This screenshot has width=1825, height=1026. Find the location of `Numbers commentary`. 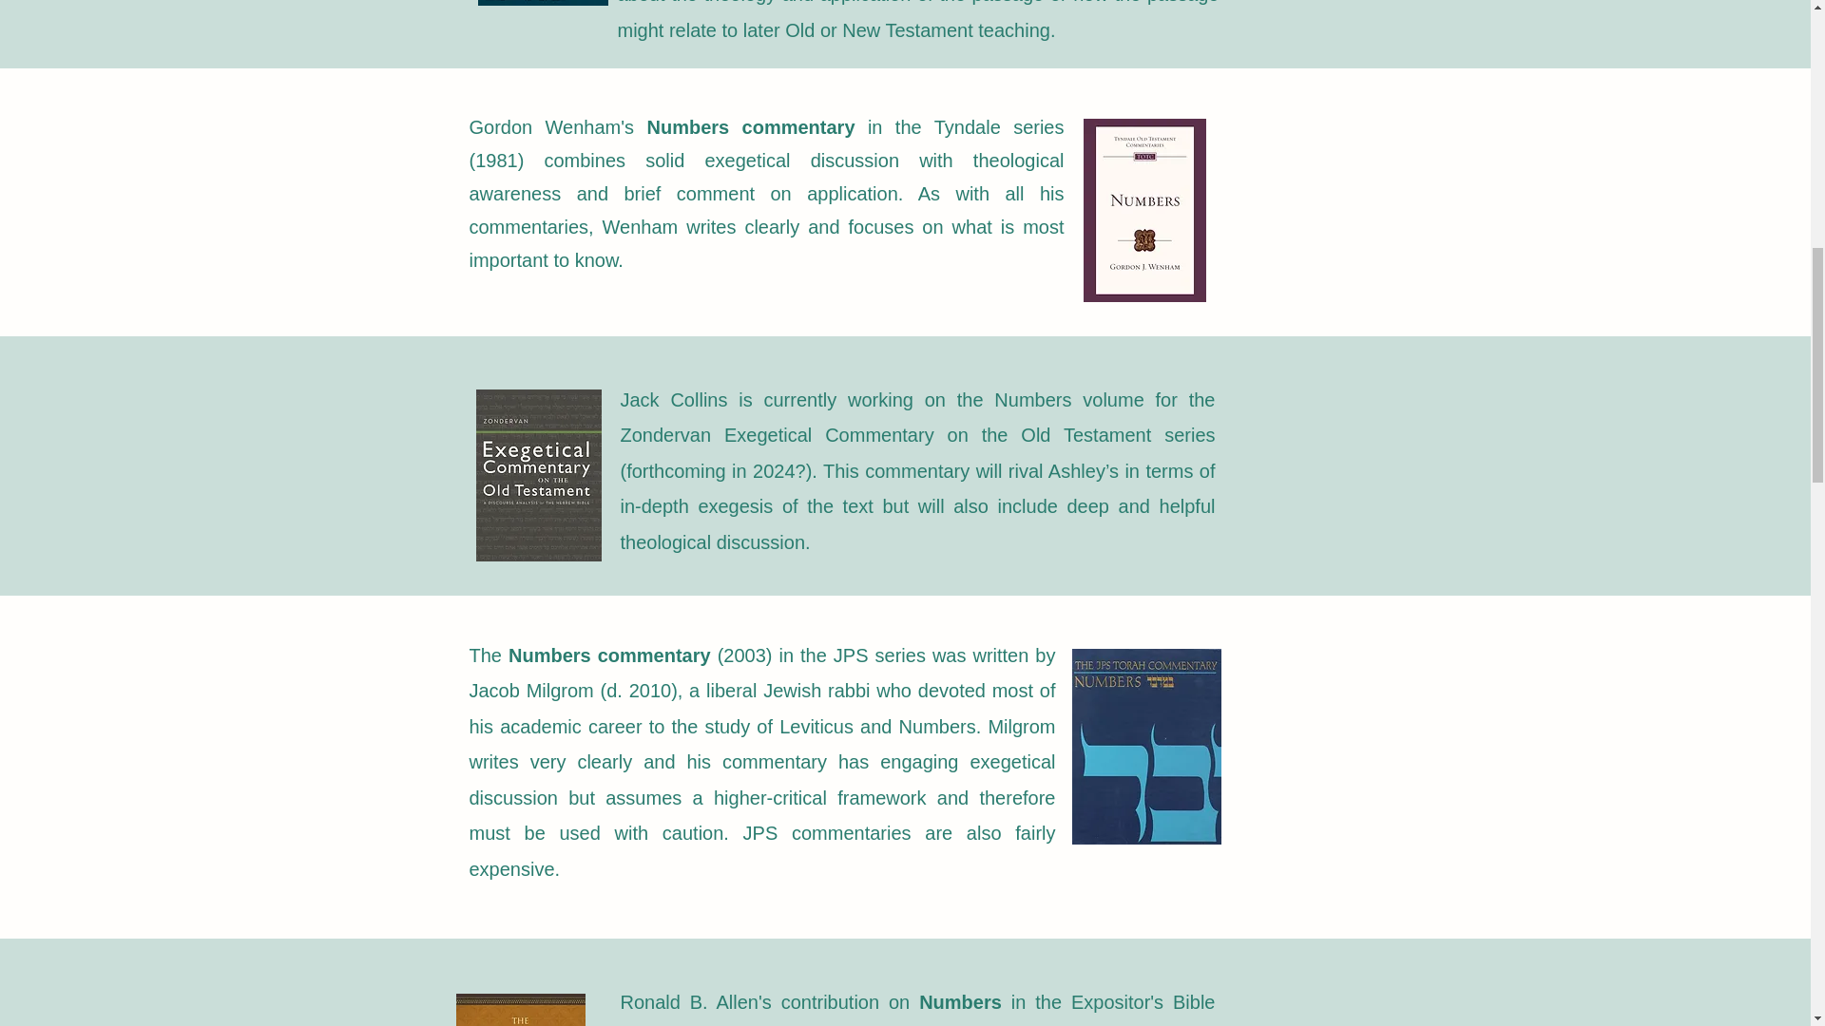

Numbers commentary is located at coordinates (610, 655).